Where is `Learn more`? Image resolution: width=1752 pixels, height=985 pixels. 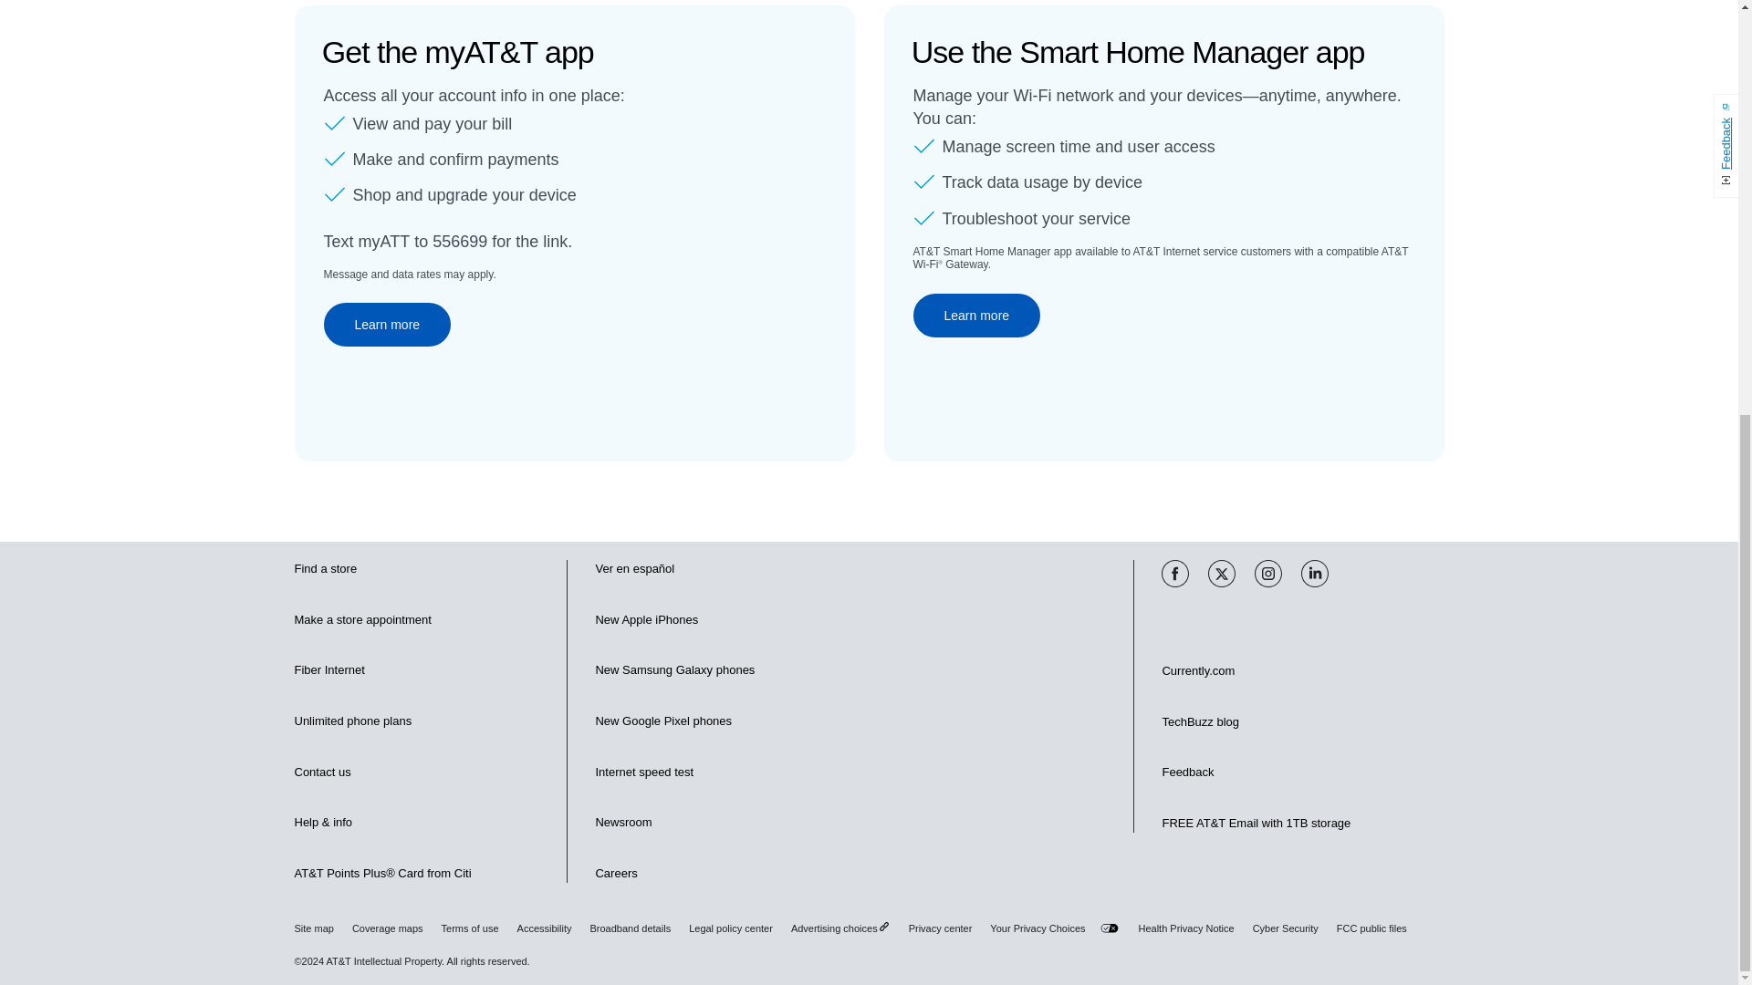
Learn more is located at coordinates (976, 316).